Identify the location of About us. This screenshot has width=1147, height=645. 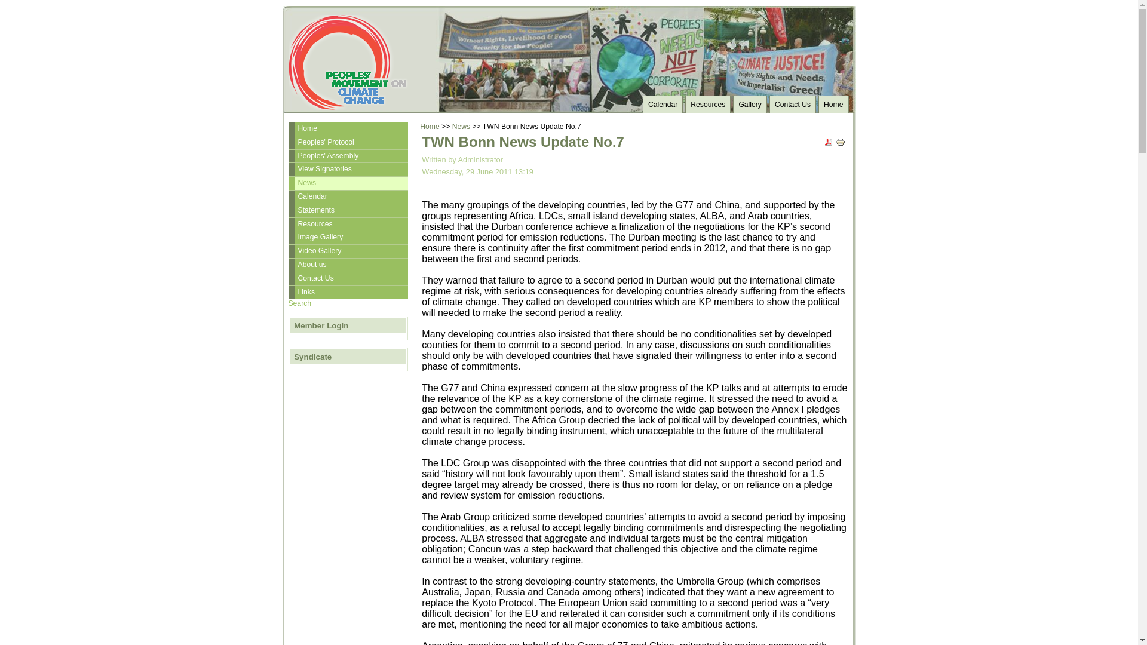
(348, 265).